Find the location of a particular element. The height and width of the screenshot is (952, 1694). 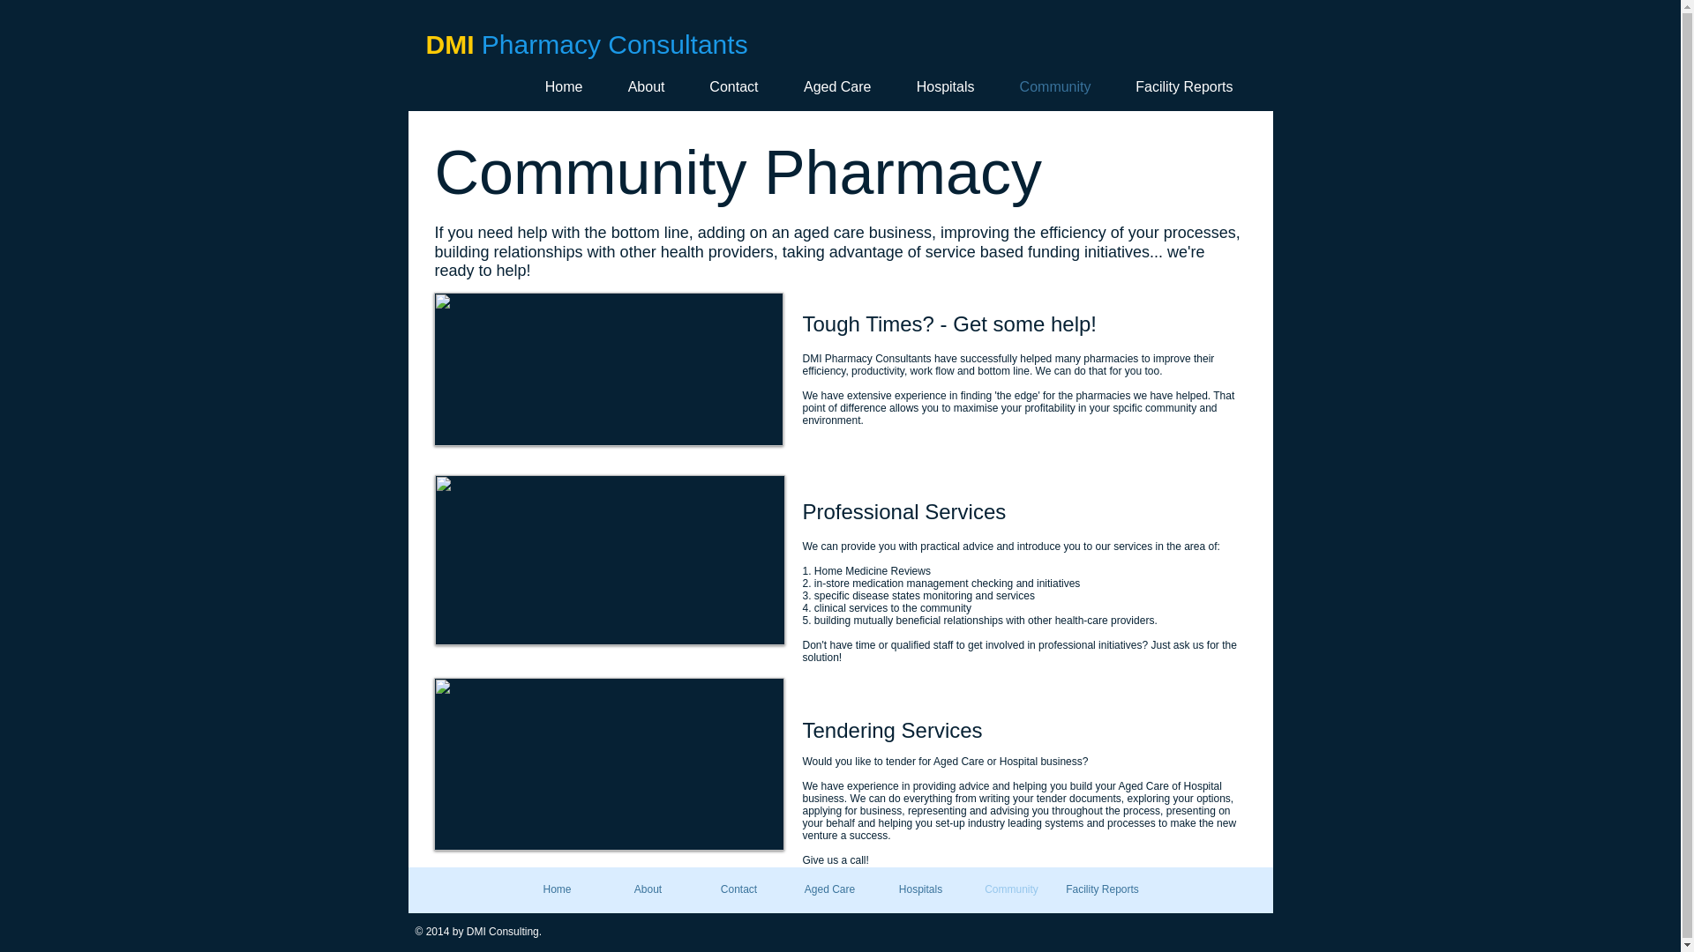

Community is located at coordinates (1011, 889).